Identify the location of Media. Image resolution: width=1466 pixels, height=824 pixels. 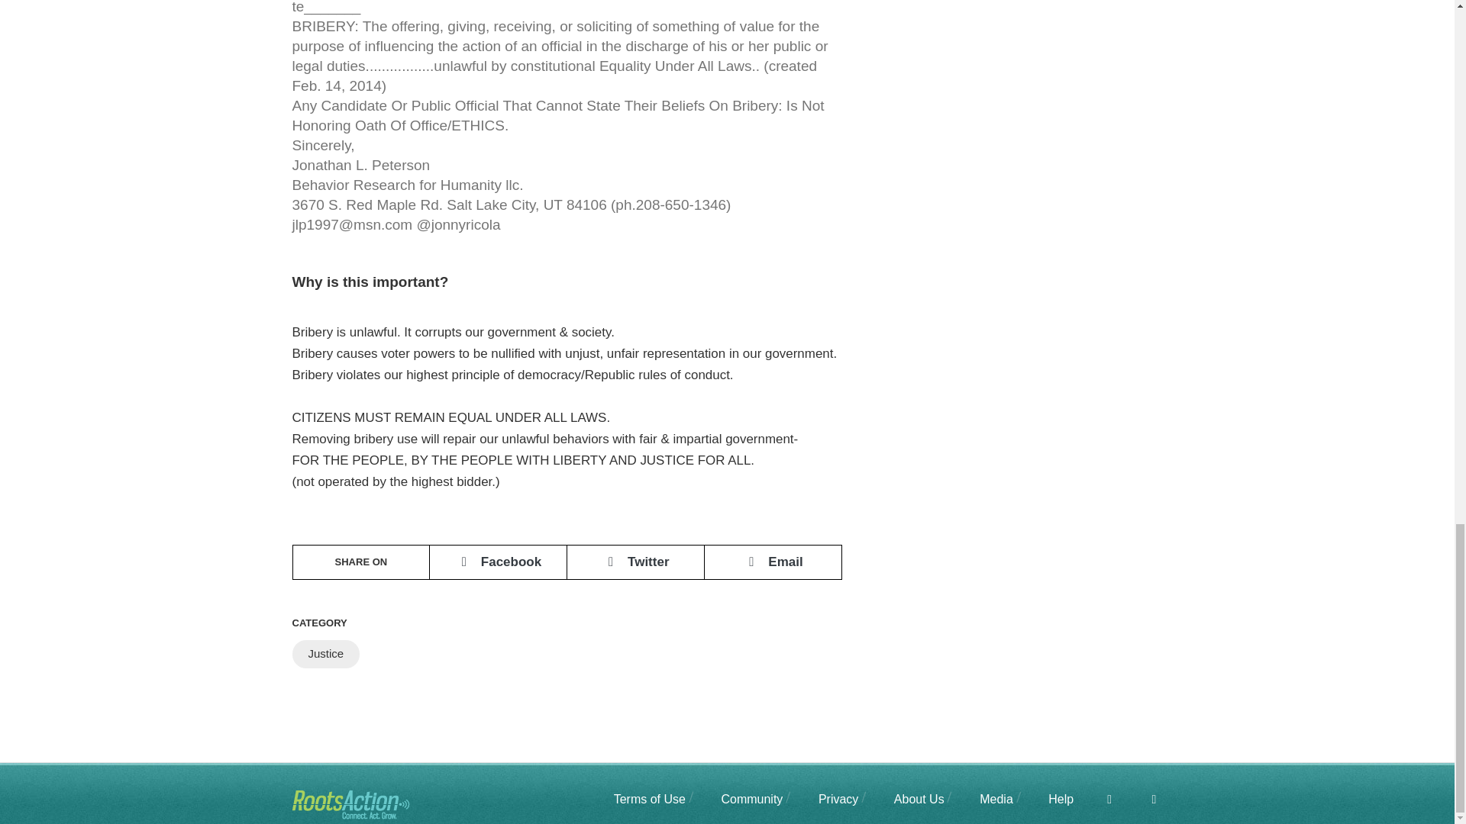
(983, 799).